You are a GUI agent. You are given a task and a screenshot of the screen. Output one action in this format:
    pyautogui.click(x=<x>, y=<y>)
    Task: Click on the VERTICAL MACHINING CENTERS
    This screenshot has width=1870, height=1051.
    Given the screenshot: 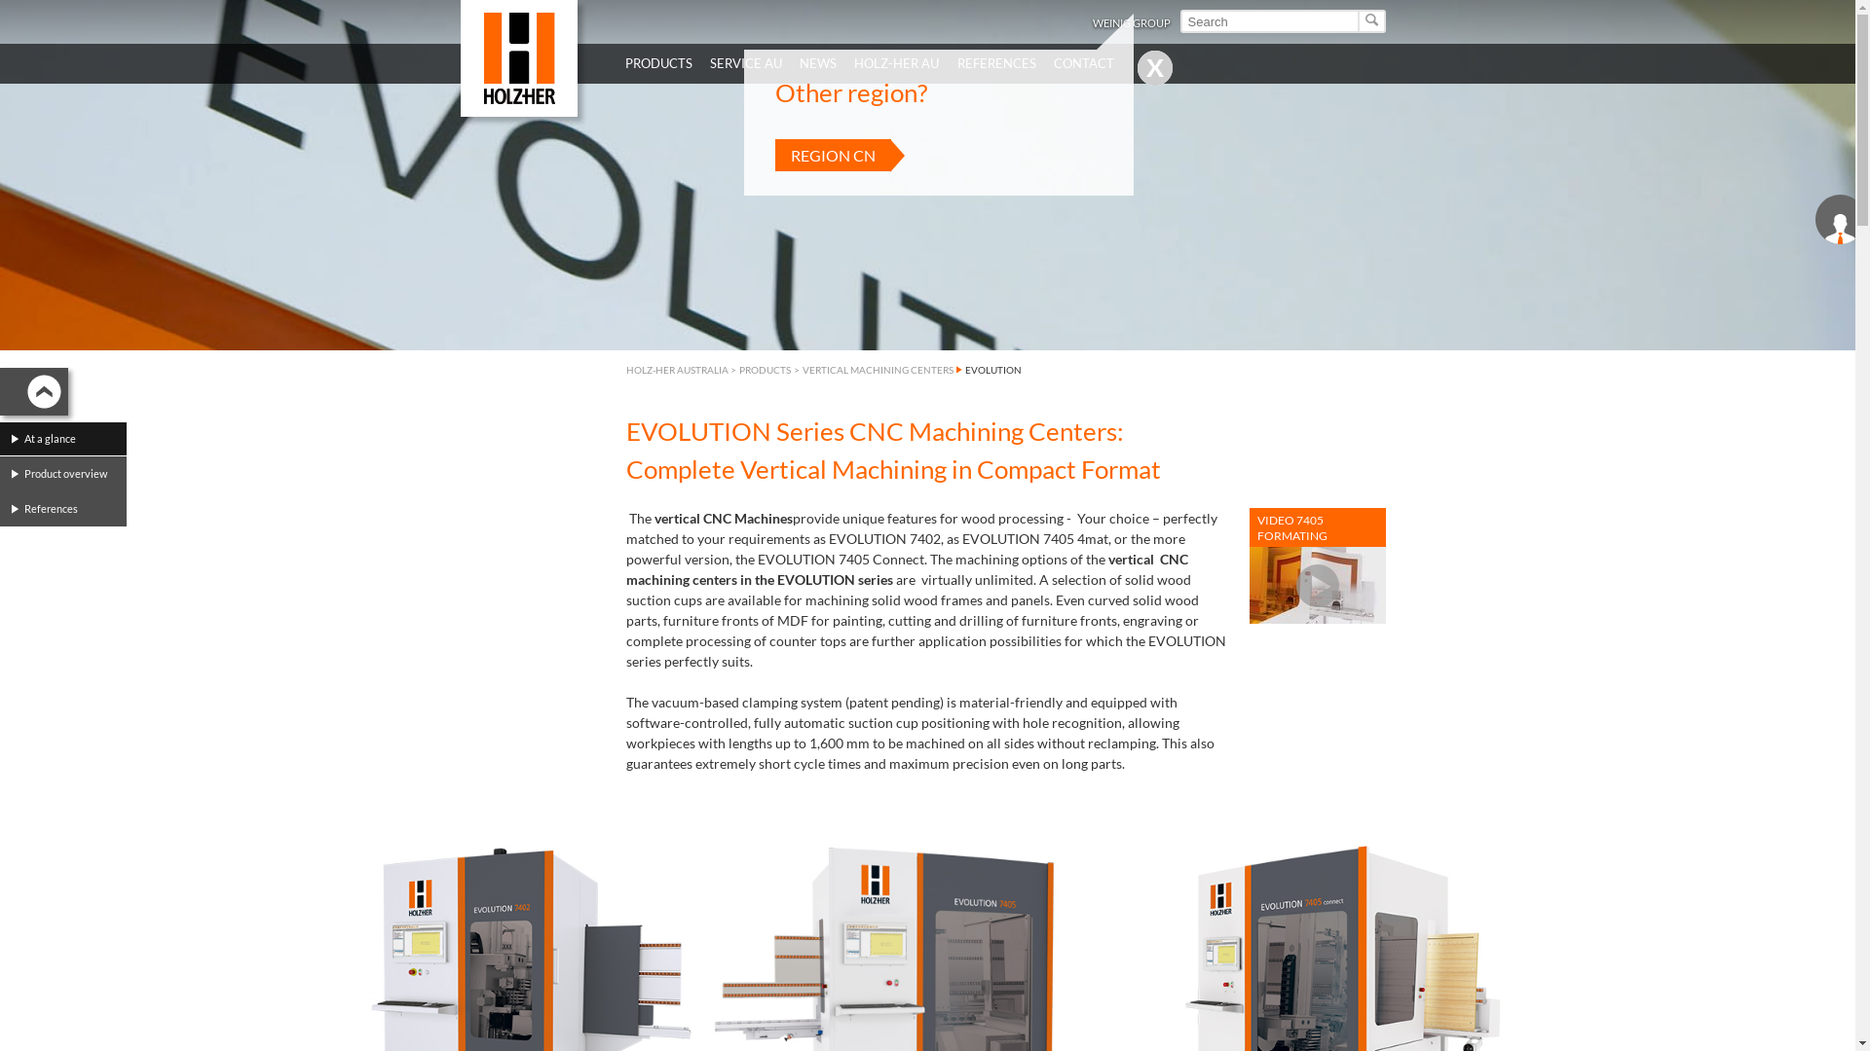 What is the action you would take?
    pyautogui.click(x=879, y=370)
    